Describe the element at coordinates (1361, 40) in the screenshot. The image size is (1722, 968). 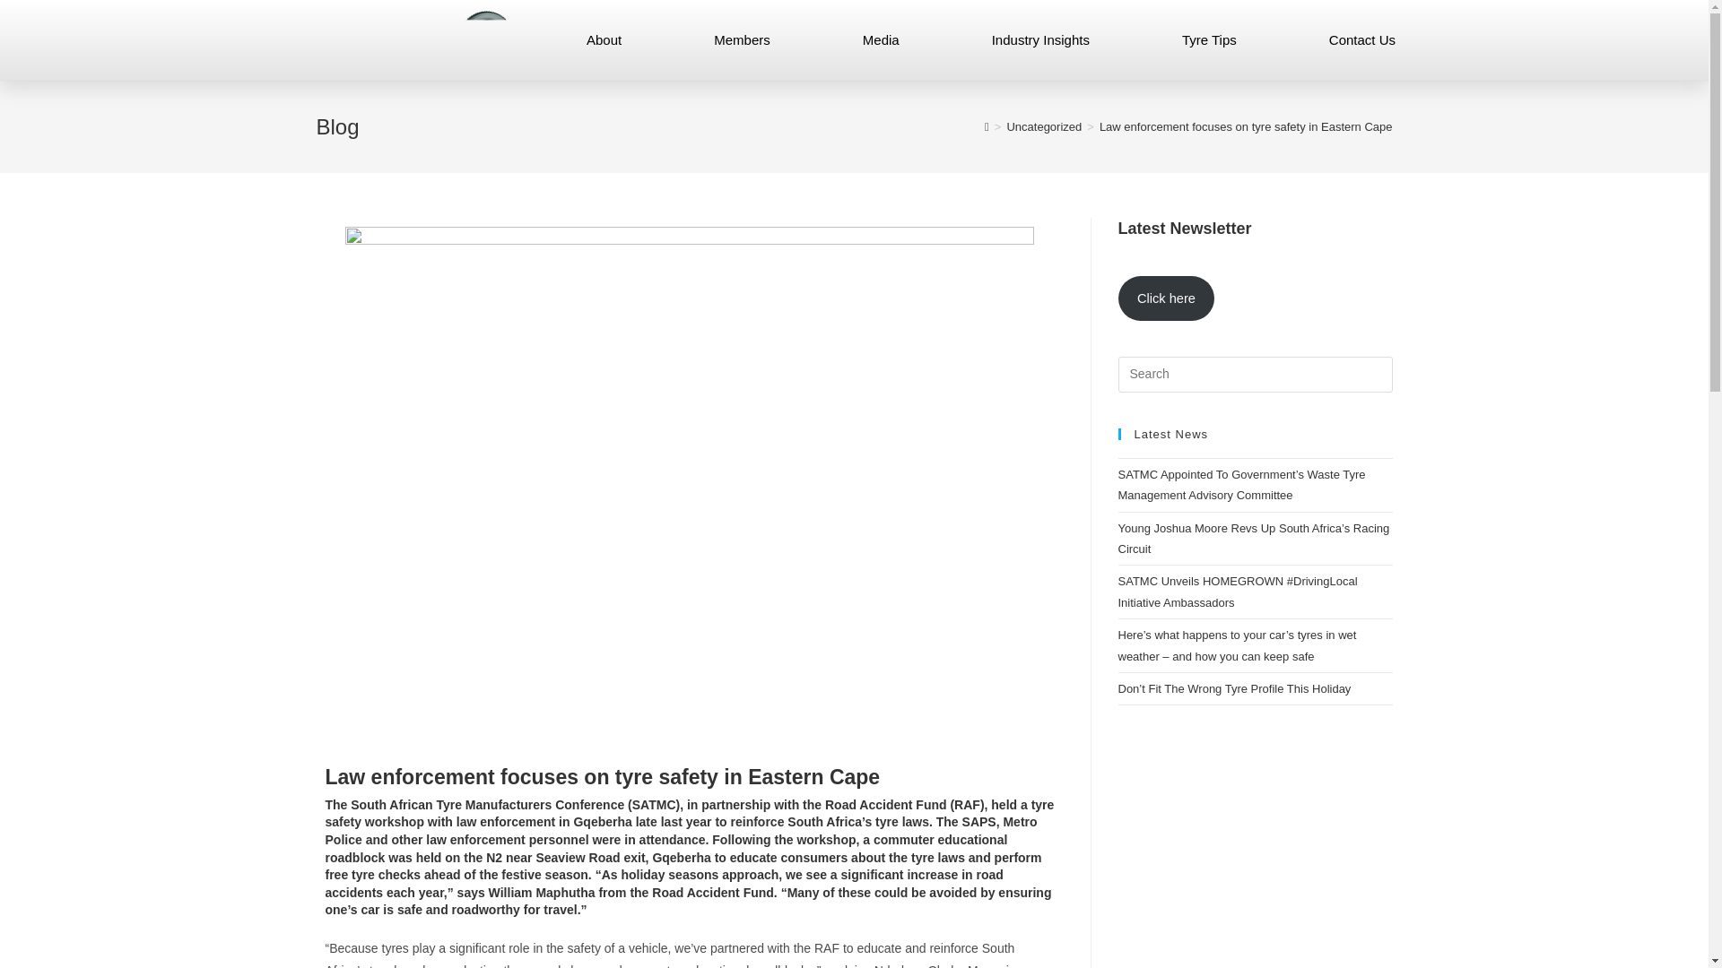
I see `Contact Us` at that location.